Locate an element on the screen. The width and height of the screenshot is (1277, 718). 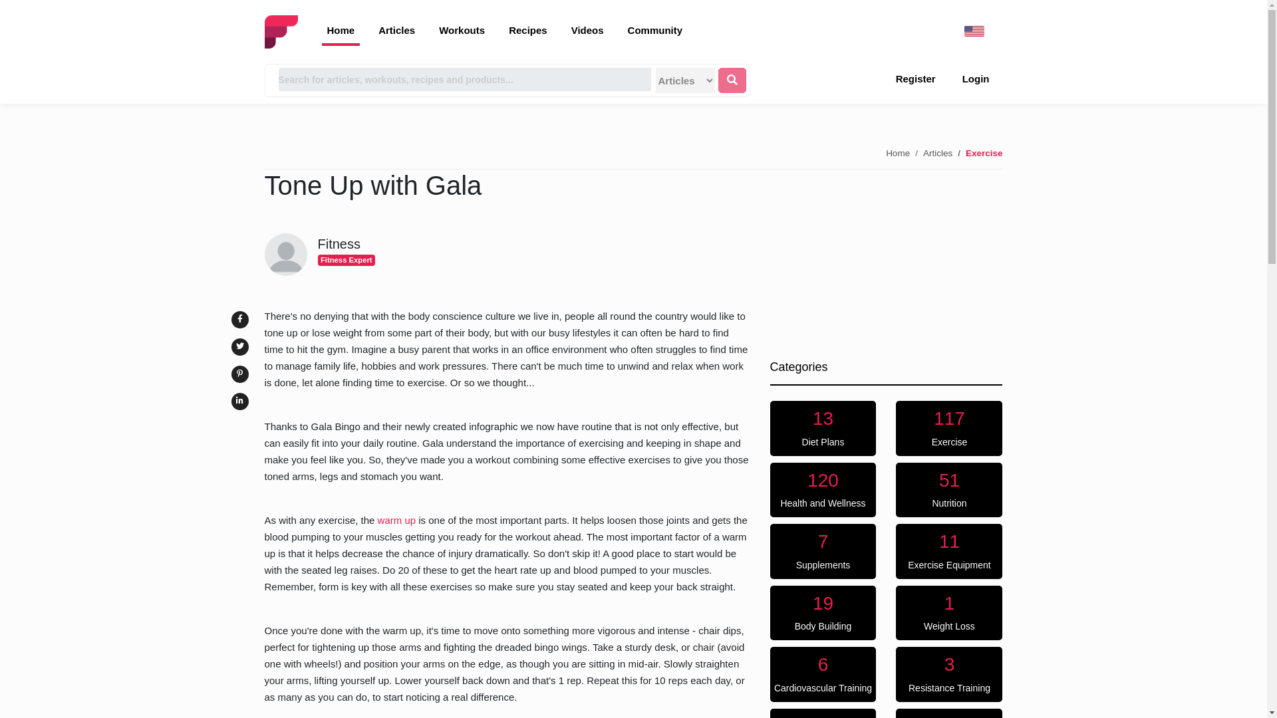
Articles is located at coordinates (823, 613).